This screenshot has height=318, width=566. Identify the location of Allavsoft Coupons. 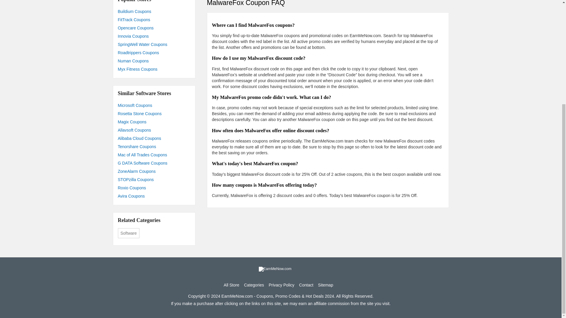
(154, 130).